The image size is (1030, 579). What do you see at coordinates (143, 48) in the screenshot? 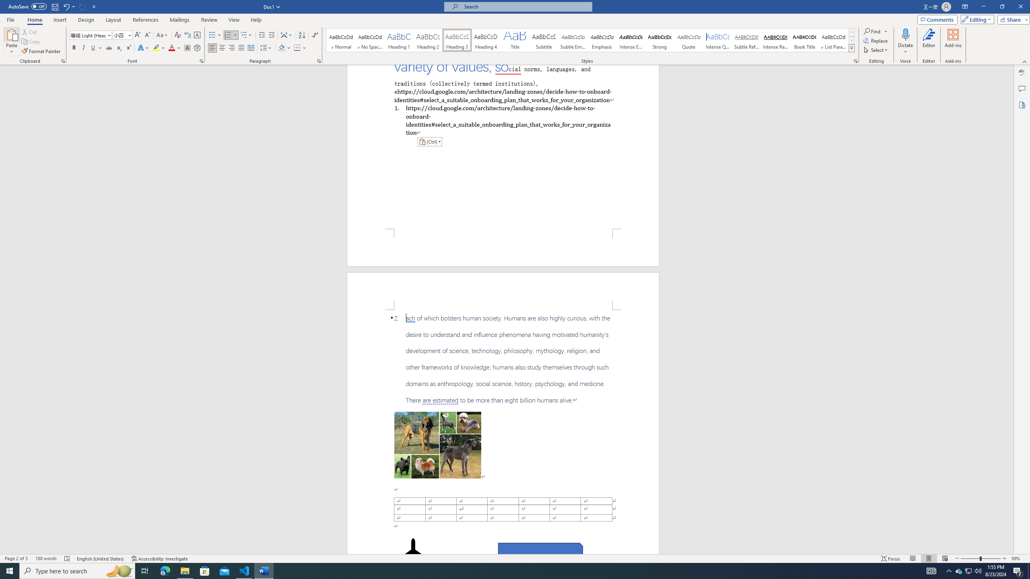
I see `Text Effects and Typography` at bounding box center [143, 48].